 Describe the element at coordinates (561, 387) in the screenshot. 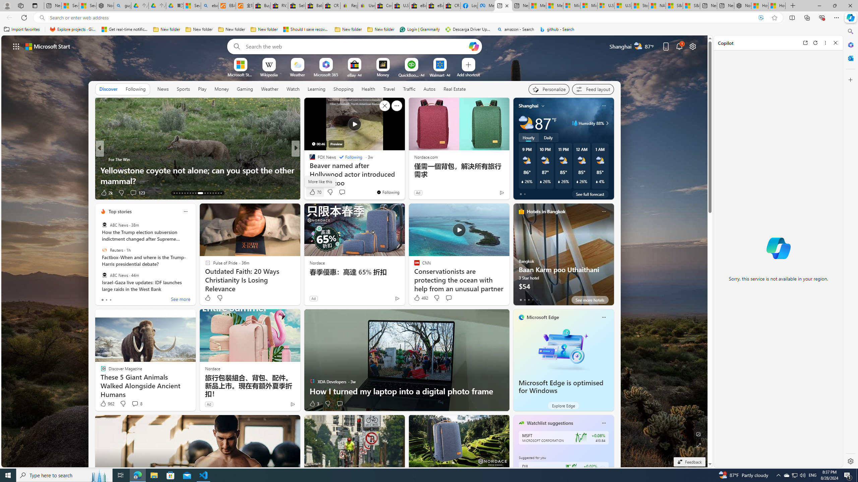

I see `Microsoft Edge is optimised for Windows` at that location.